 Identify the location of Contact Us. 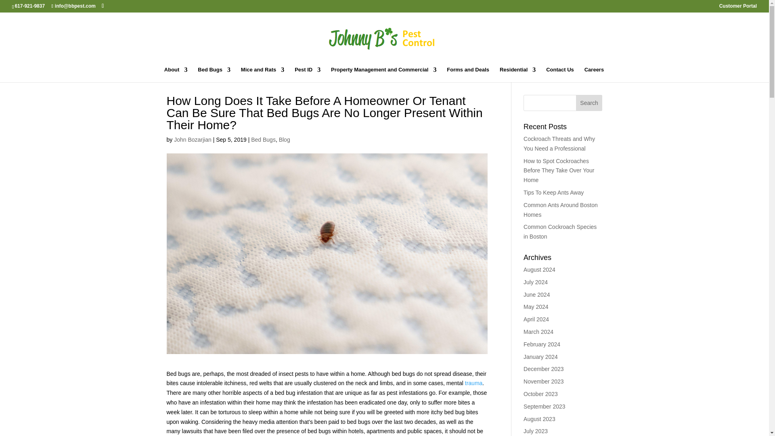
(560, 75).